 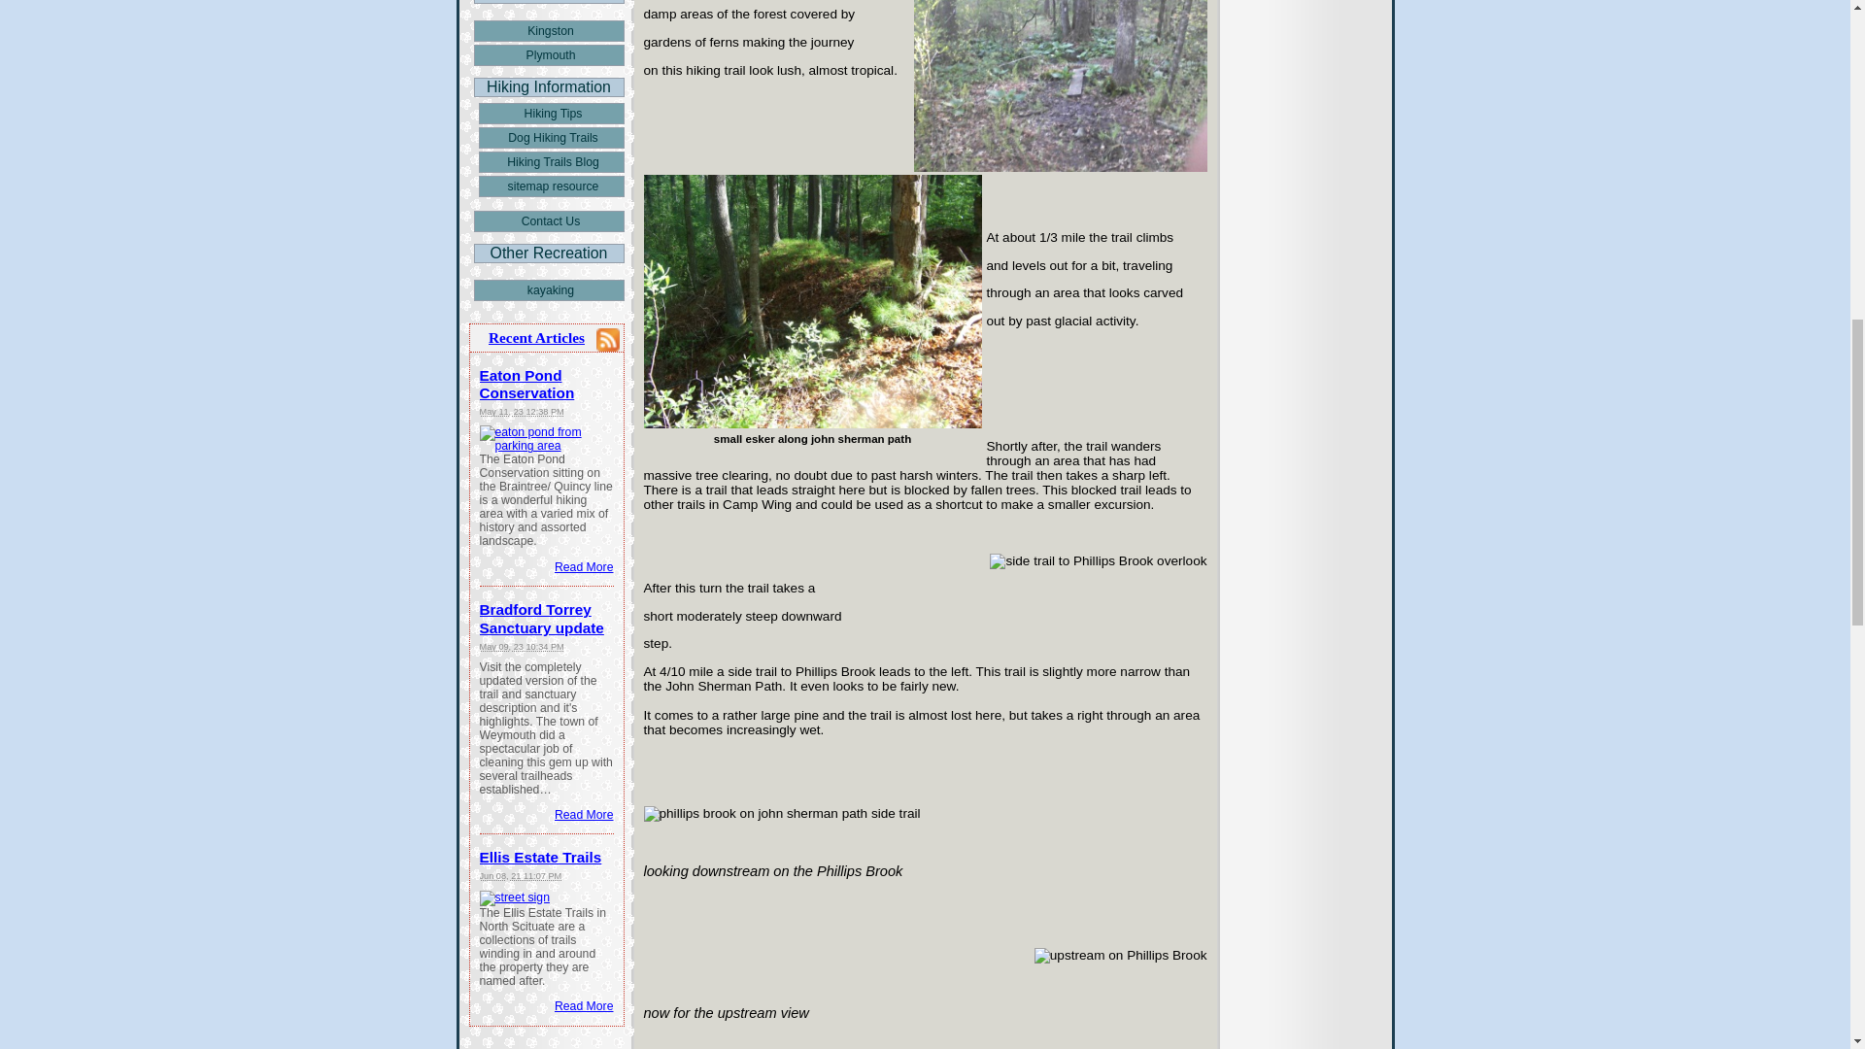 What do you see at coordinates (549, 55) in the screenshot?
I see `Plymouth` at bounding box center [549, 55].